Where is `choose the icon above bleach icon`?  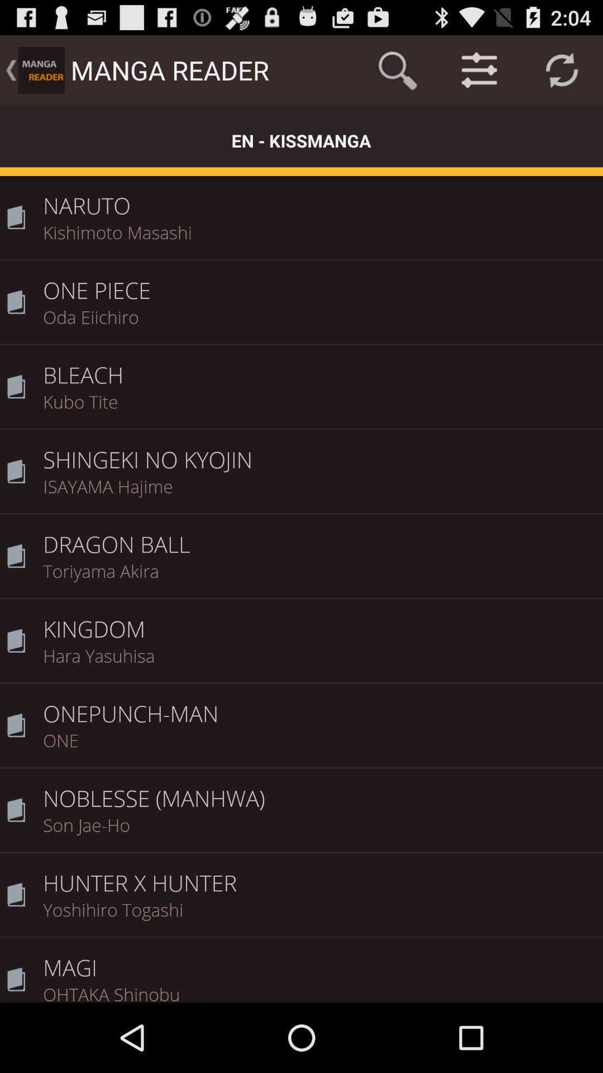
choose the icon above bleach icon is located at coordinates (319, 324).